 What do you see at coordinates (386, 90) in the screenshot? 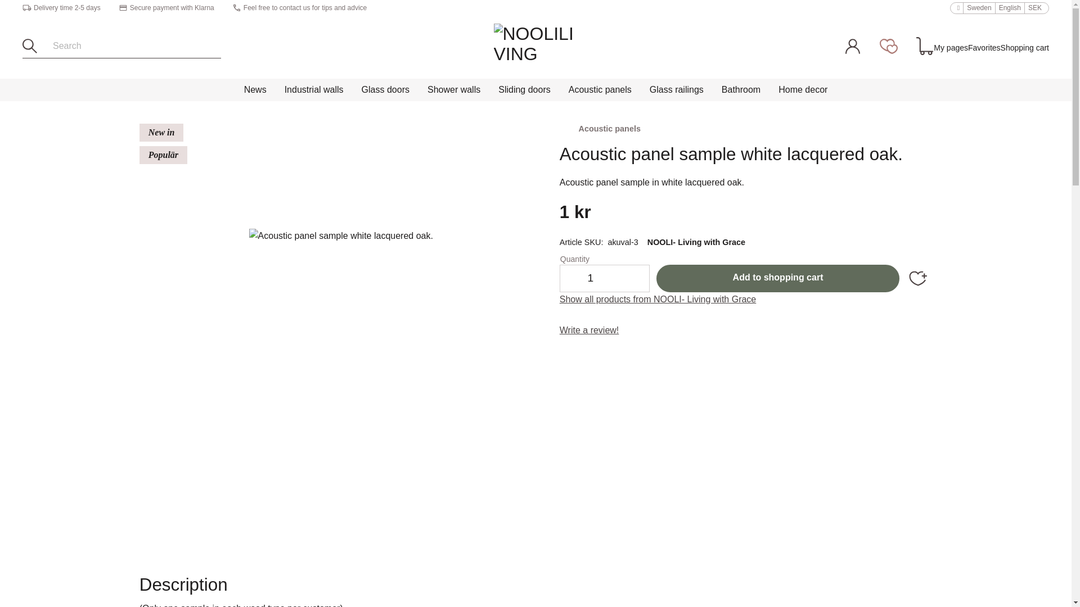
I see `Glass doors` at bounding box center [386, 90].